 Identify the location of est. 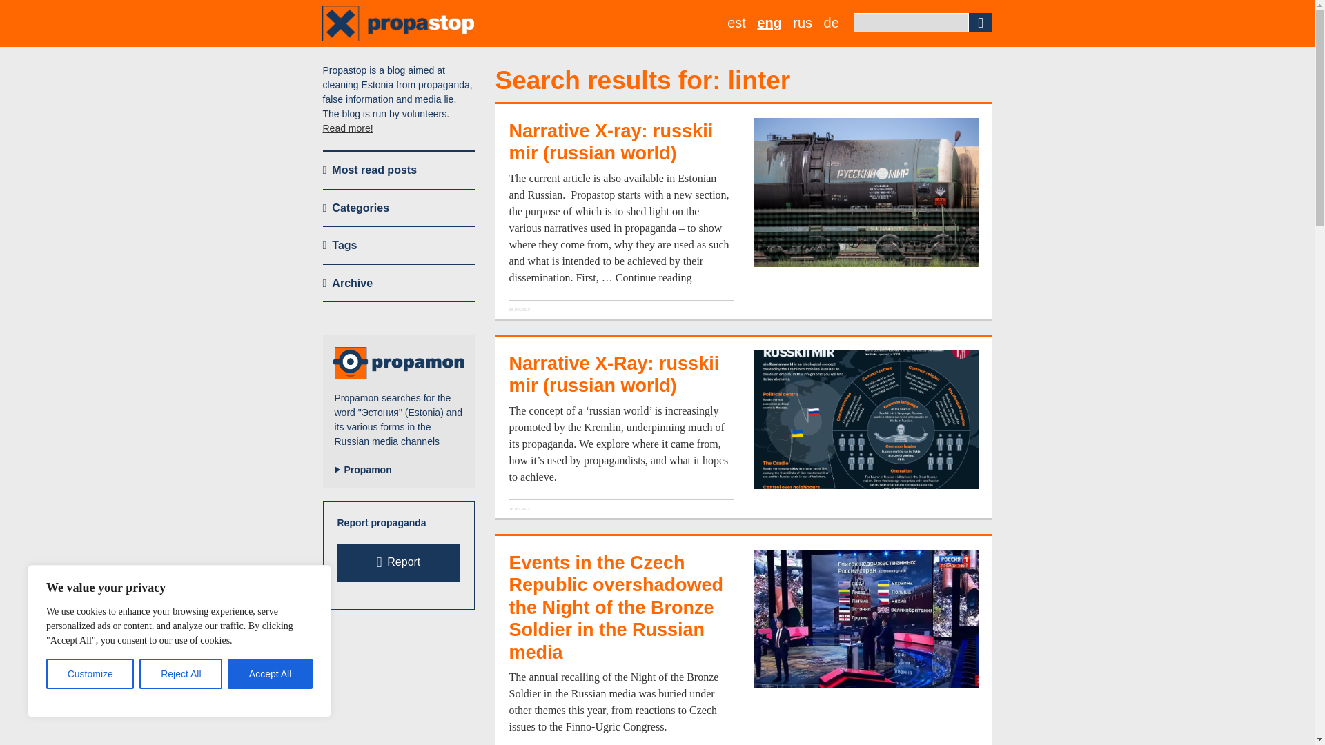
(736, 23).